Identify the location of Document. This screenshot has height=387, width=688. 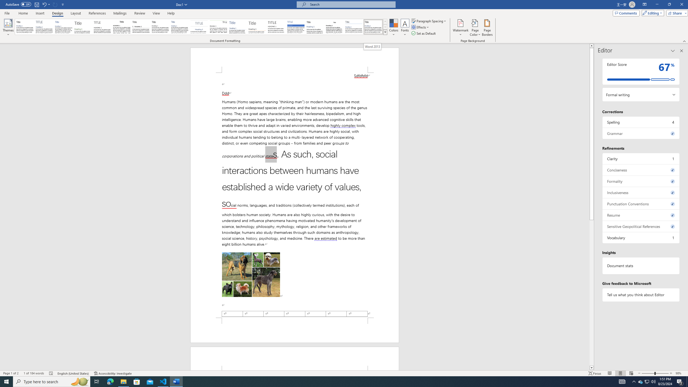
(25, 27).